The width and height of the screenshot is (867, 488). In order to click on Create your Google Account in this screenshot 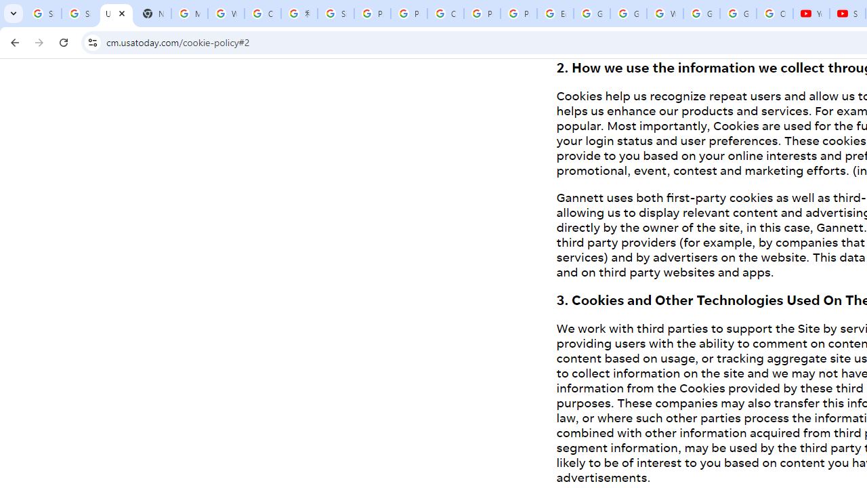, I will do `click(263, 14)`.